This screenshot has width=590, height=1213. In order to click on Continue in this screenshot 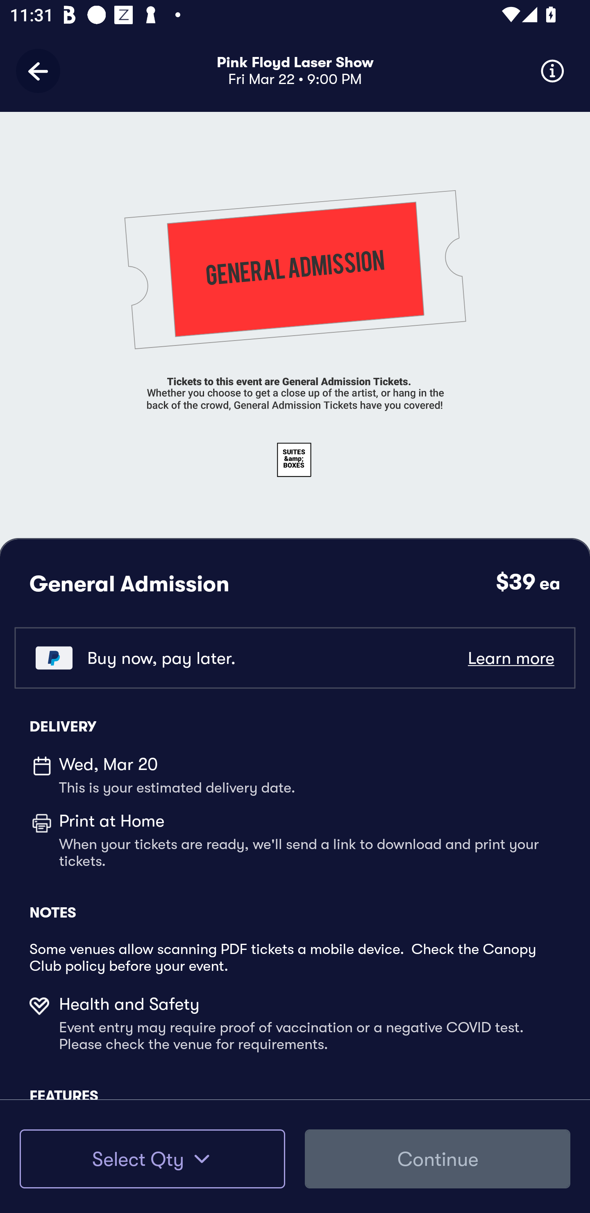, I will do `click(438, 1159)`.